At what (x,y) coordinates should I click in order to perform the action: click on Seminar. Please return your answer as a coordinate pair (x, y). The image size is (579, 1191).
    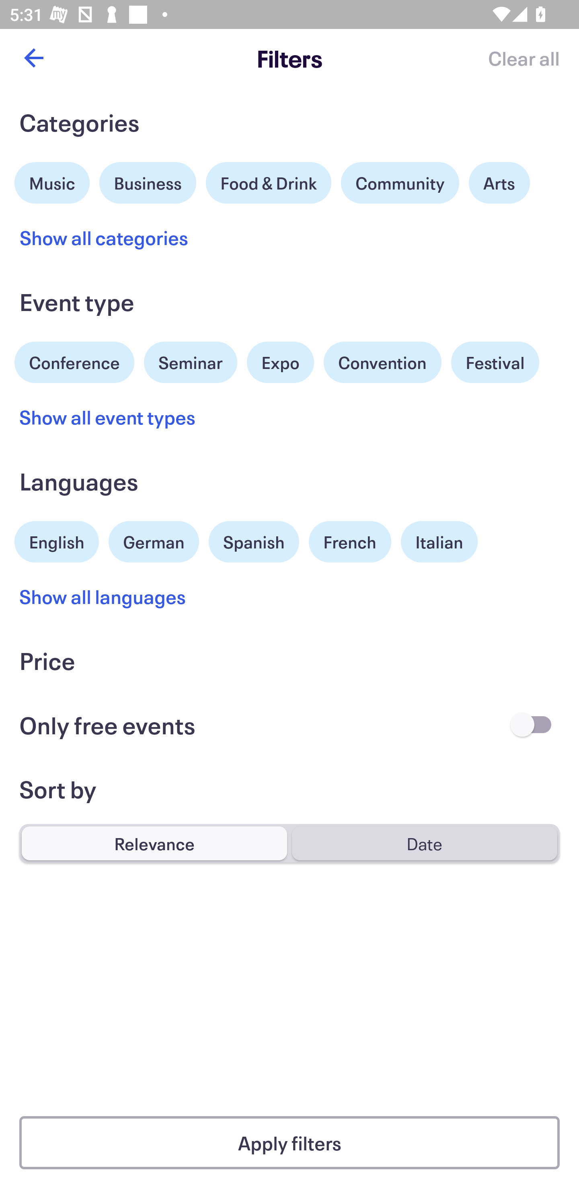
    Looking at the image, I should click on (191, 362).